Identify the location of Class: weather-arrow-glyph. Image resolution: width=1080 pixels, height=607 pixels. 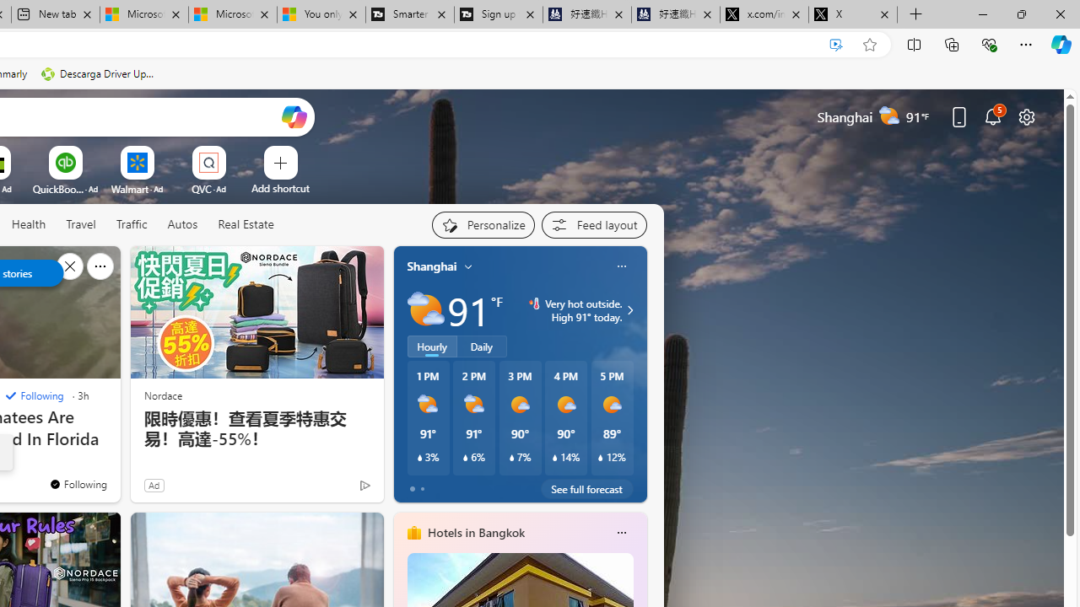
(629, 310).